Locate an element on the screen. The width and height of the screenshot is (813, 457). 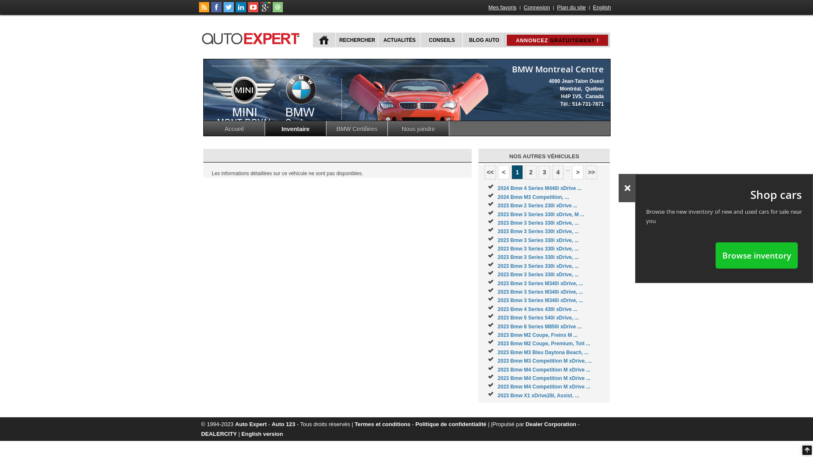
>> is located at coordinates (591, 172).